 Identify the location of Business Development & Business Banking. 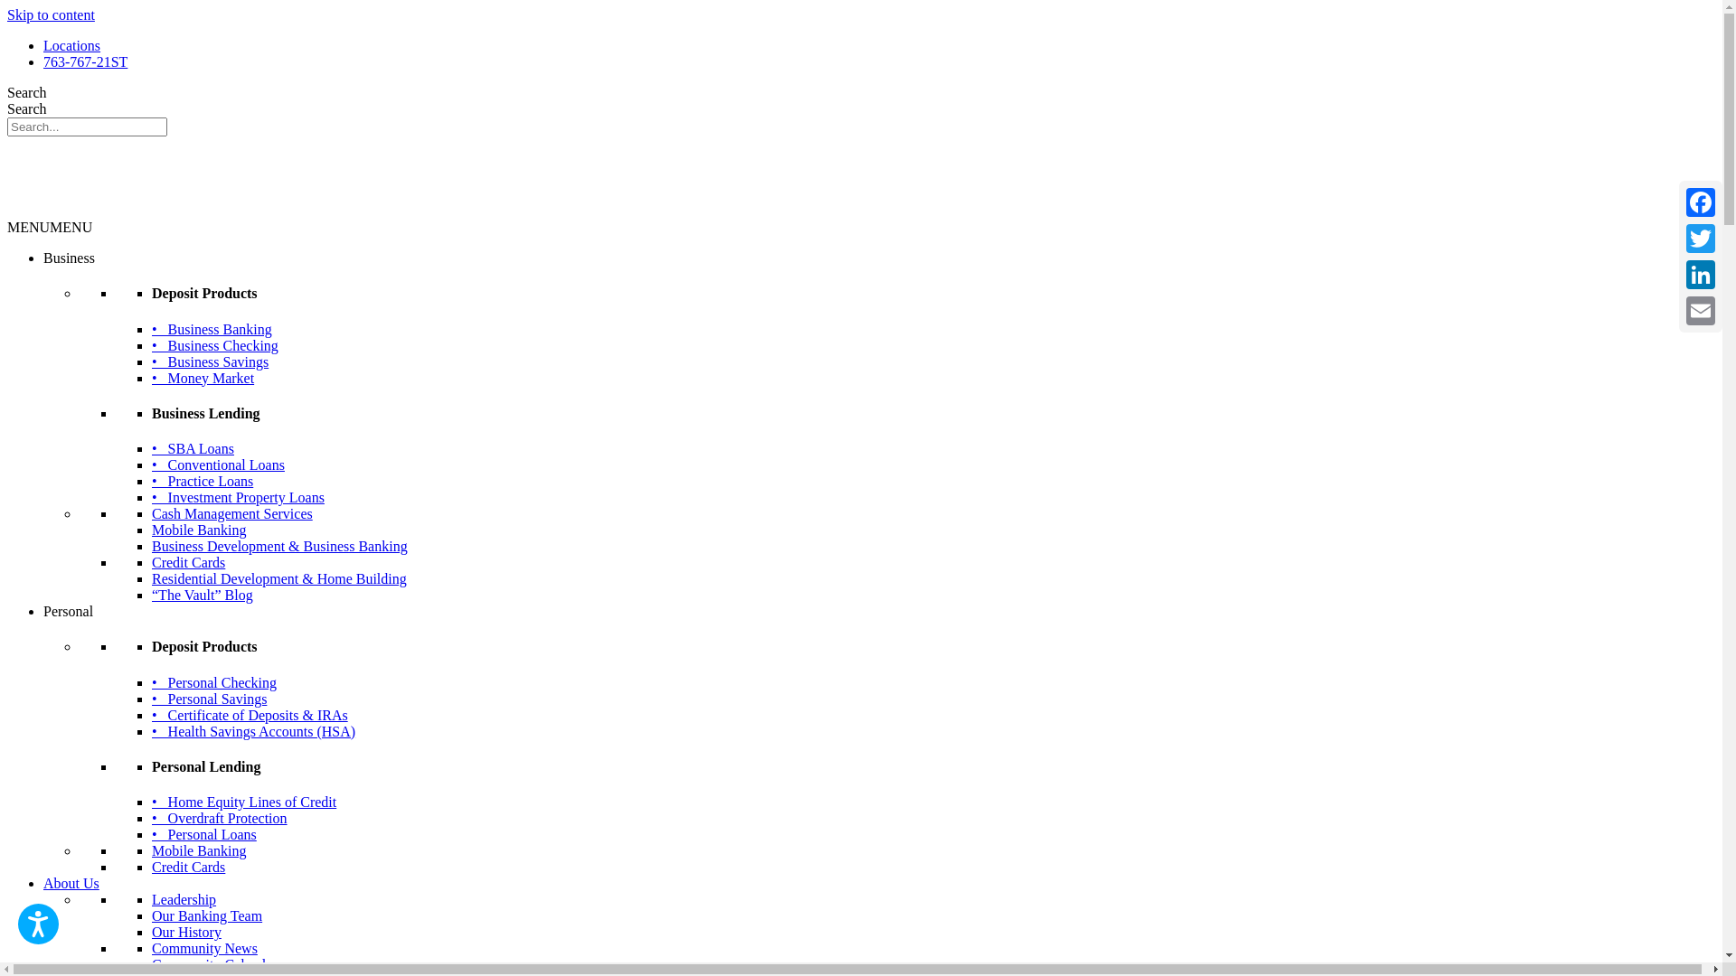
(280, 546).